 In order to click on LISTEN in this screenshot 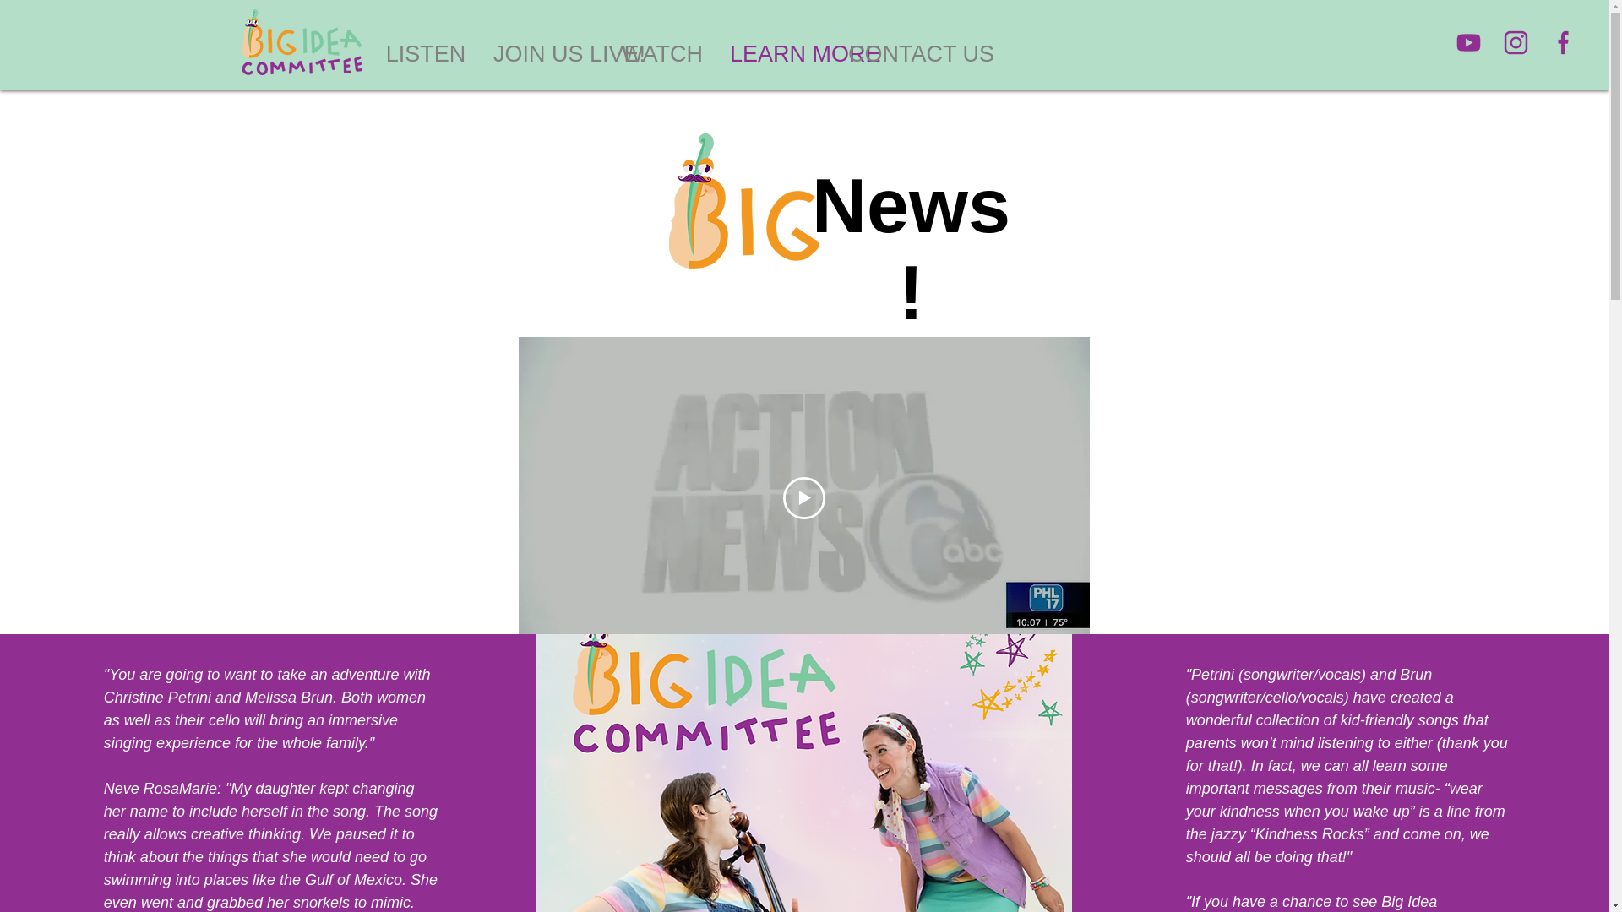, I will do `click(426, 54)`.